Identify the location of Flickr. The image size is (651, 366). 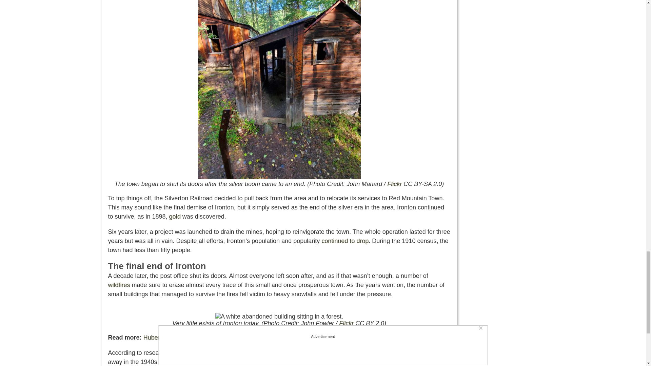
(346, 323).